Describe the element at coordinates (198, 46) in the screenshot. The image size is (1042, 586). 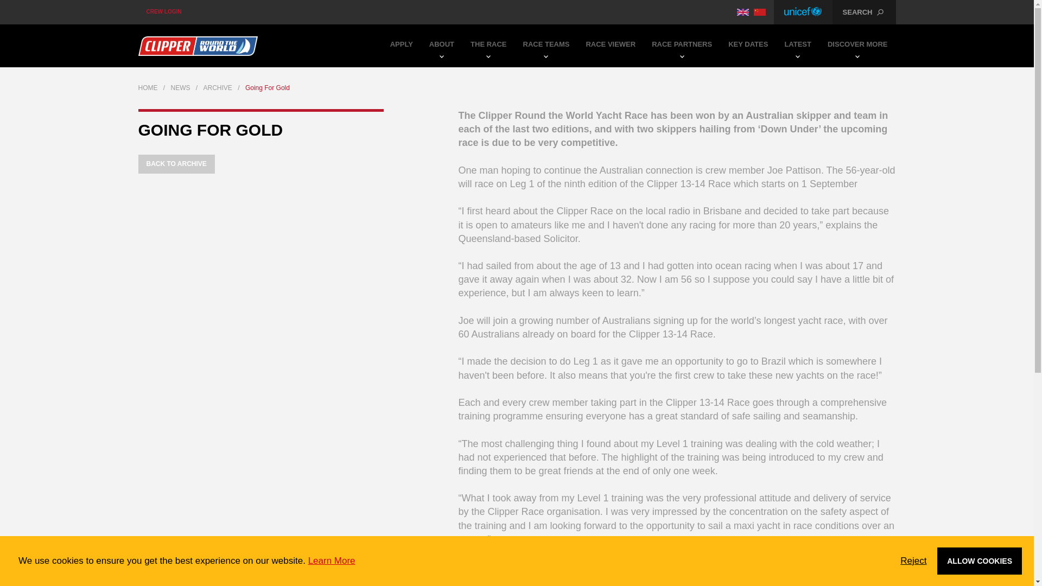
I see `Clipper Round The World` at that location.